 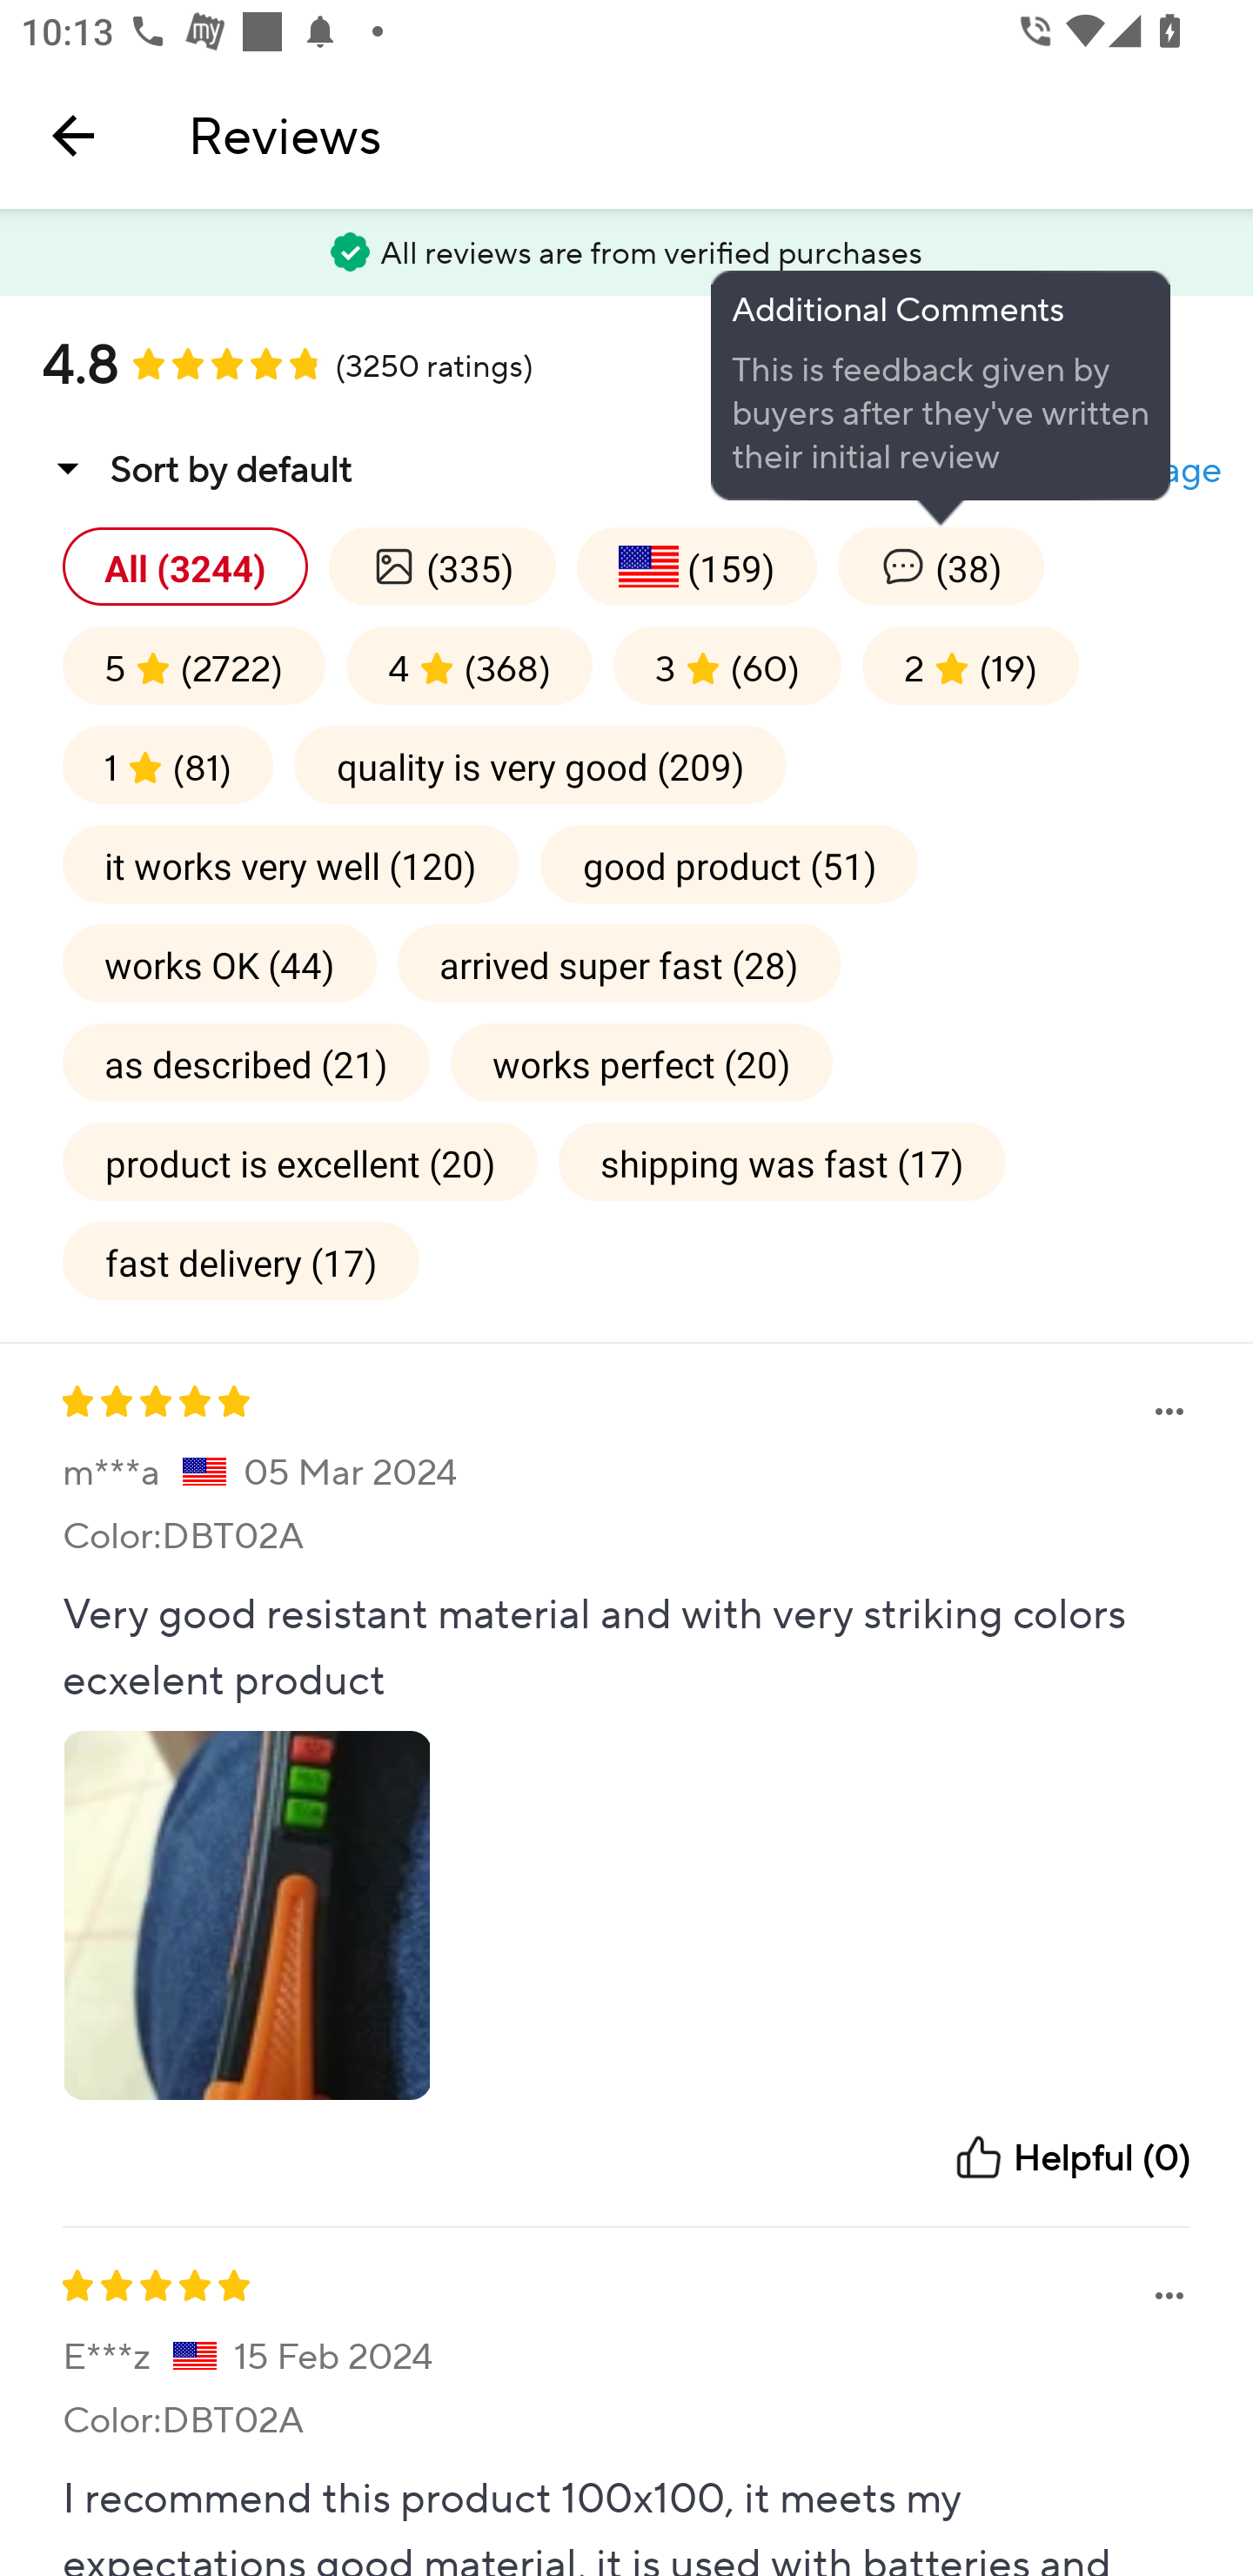 I want to click on works perfect (20), so click(x=642, y=1062).